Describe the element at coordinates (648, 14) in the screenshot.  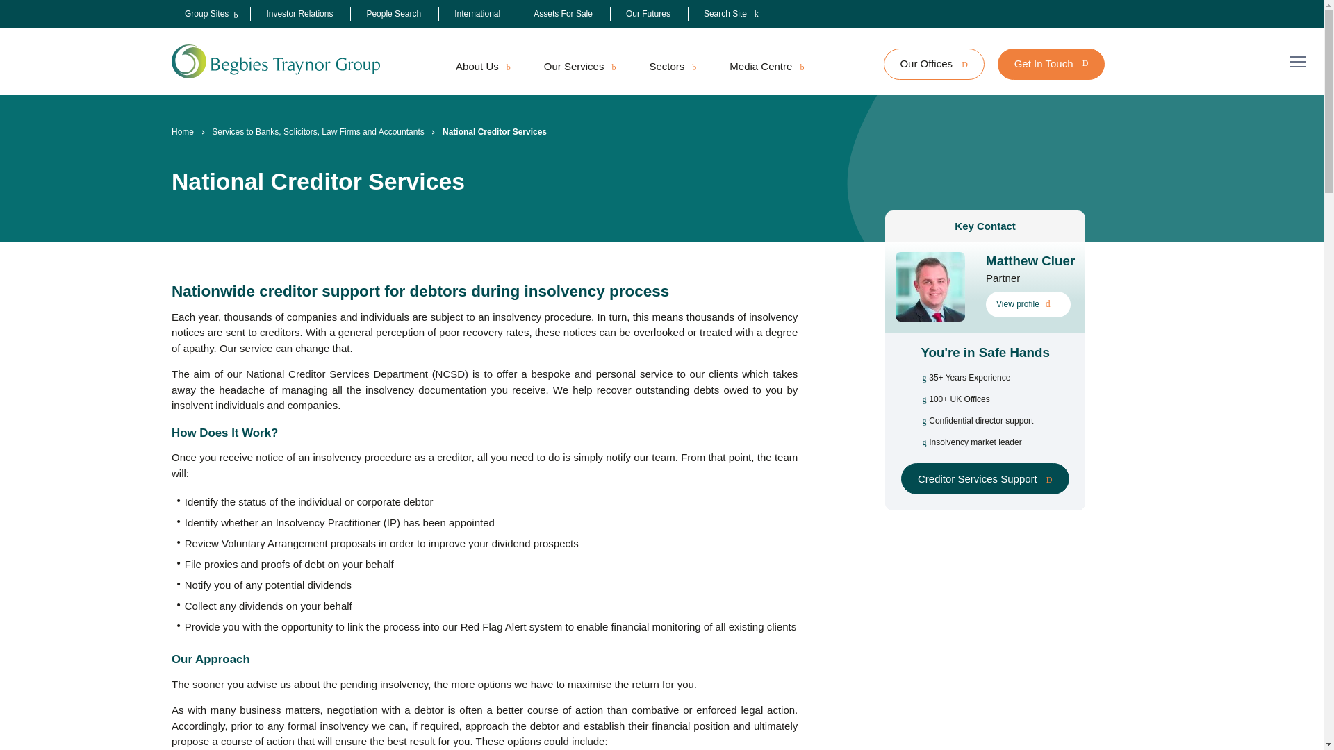
I see `Our Futures` at that location.